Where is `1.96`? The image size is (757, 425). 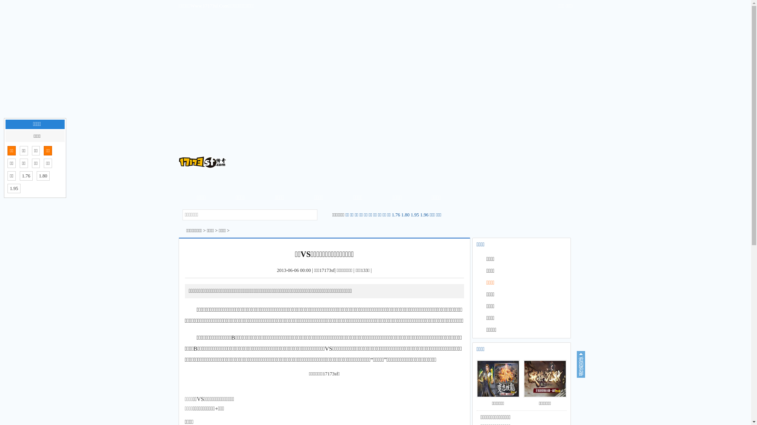 1.96 is located at coordinates (424, 215).